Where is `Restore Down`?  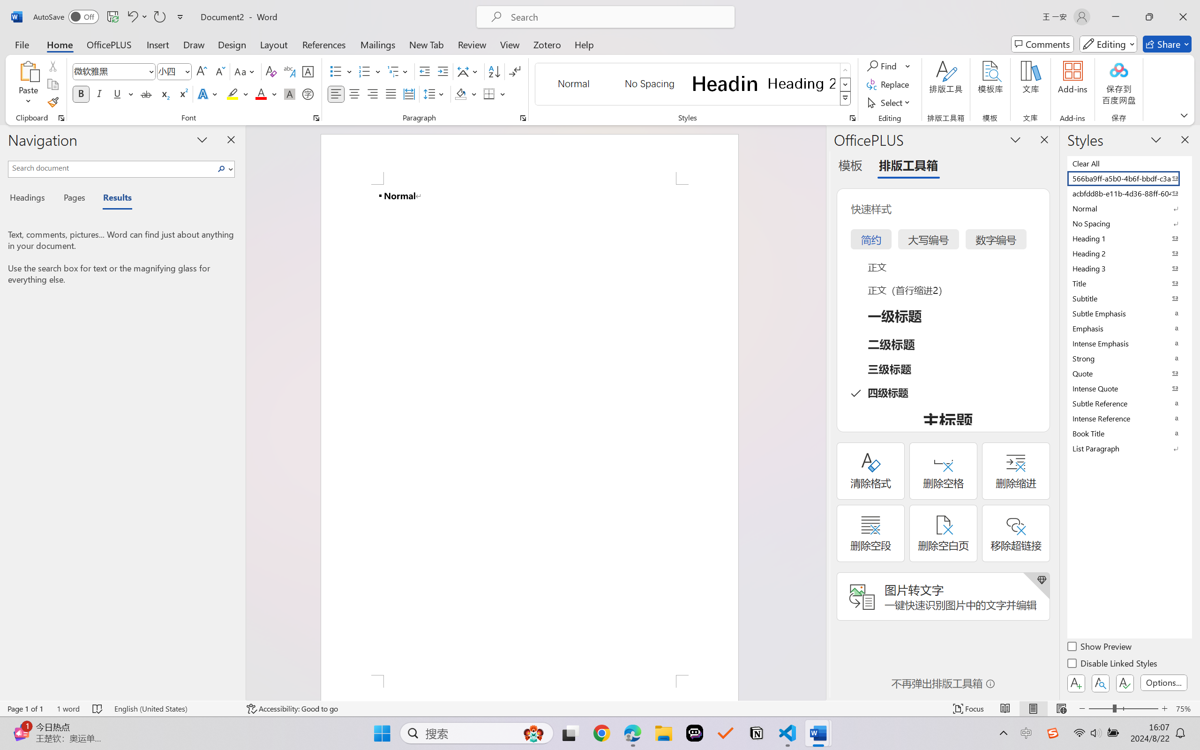
Restore Down is located at coordinates (1149, 17).